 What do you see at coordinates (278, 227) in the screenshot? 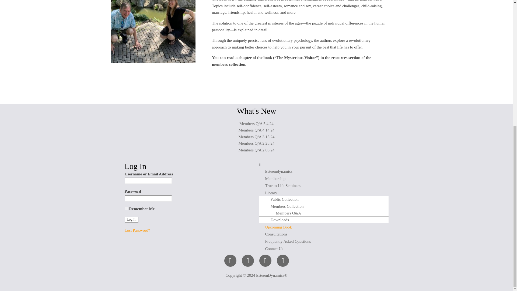
I see `Upcoming Book` at bounding box center [278, 227].